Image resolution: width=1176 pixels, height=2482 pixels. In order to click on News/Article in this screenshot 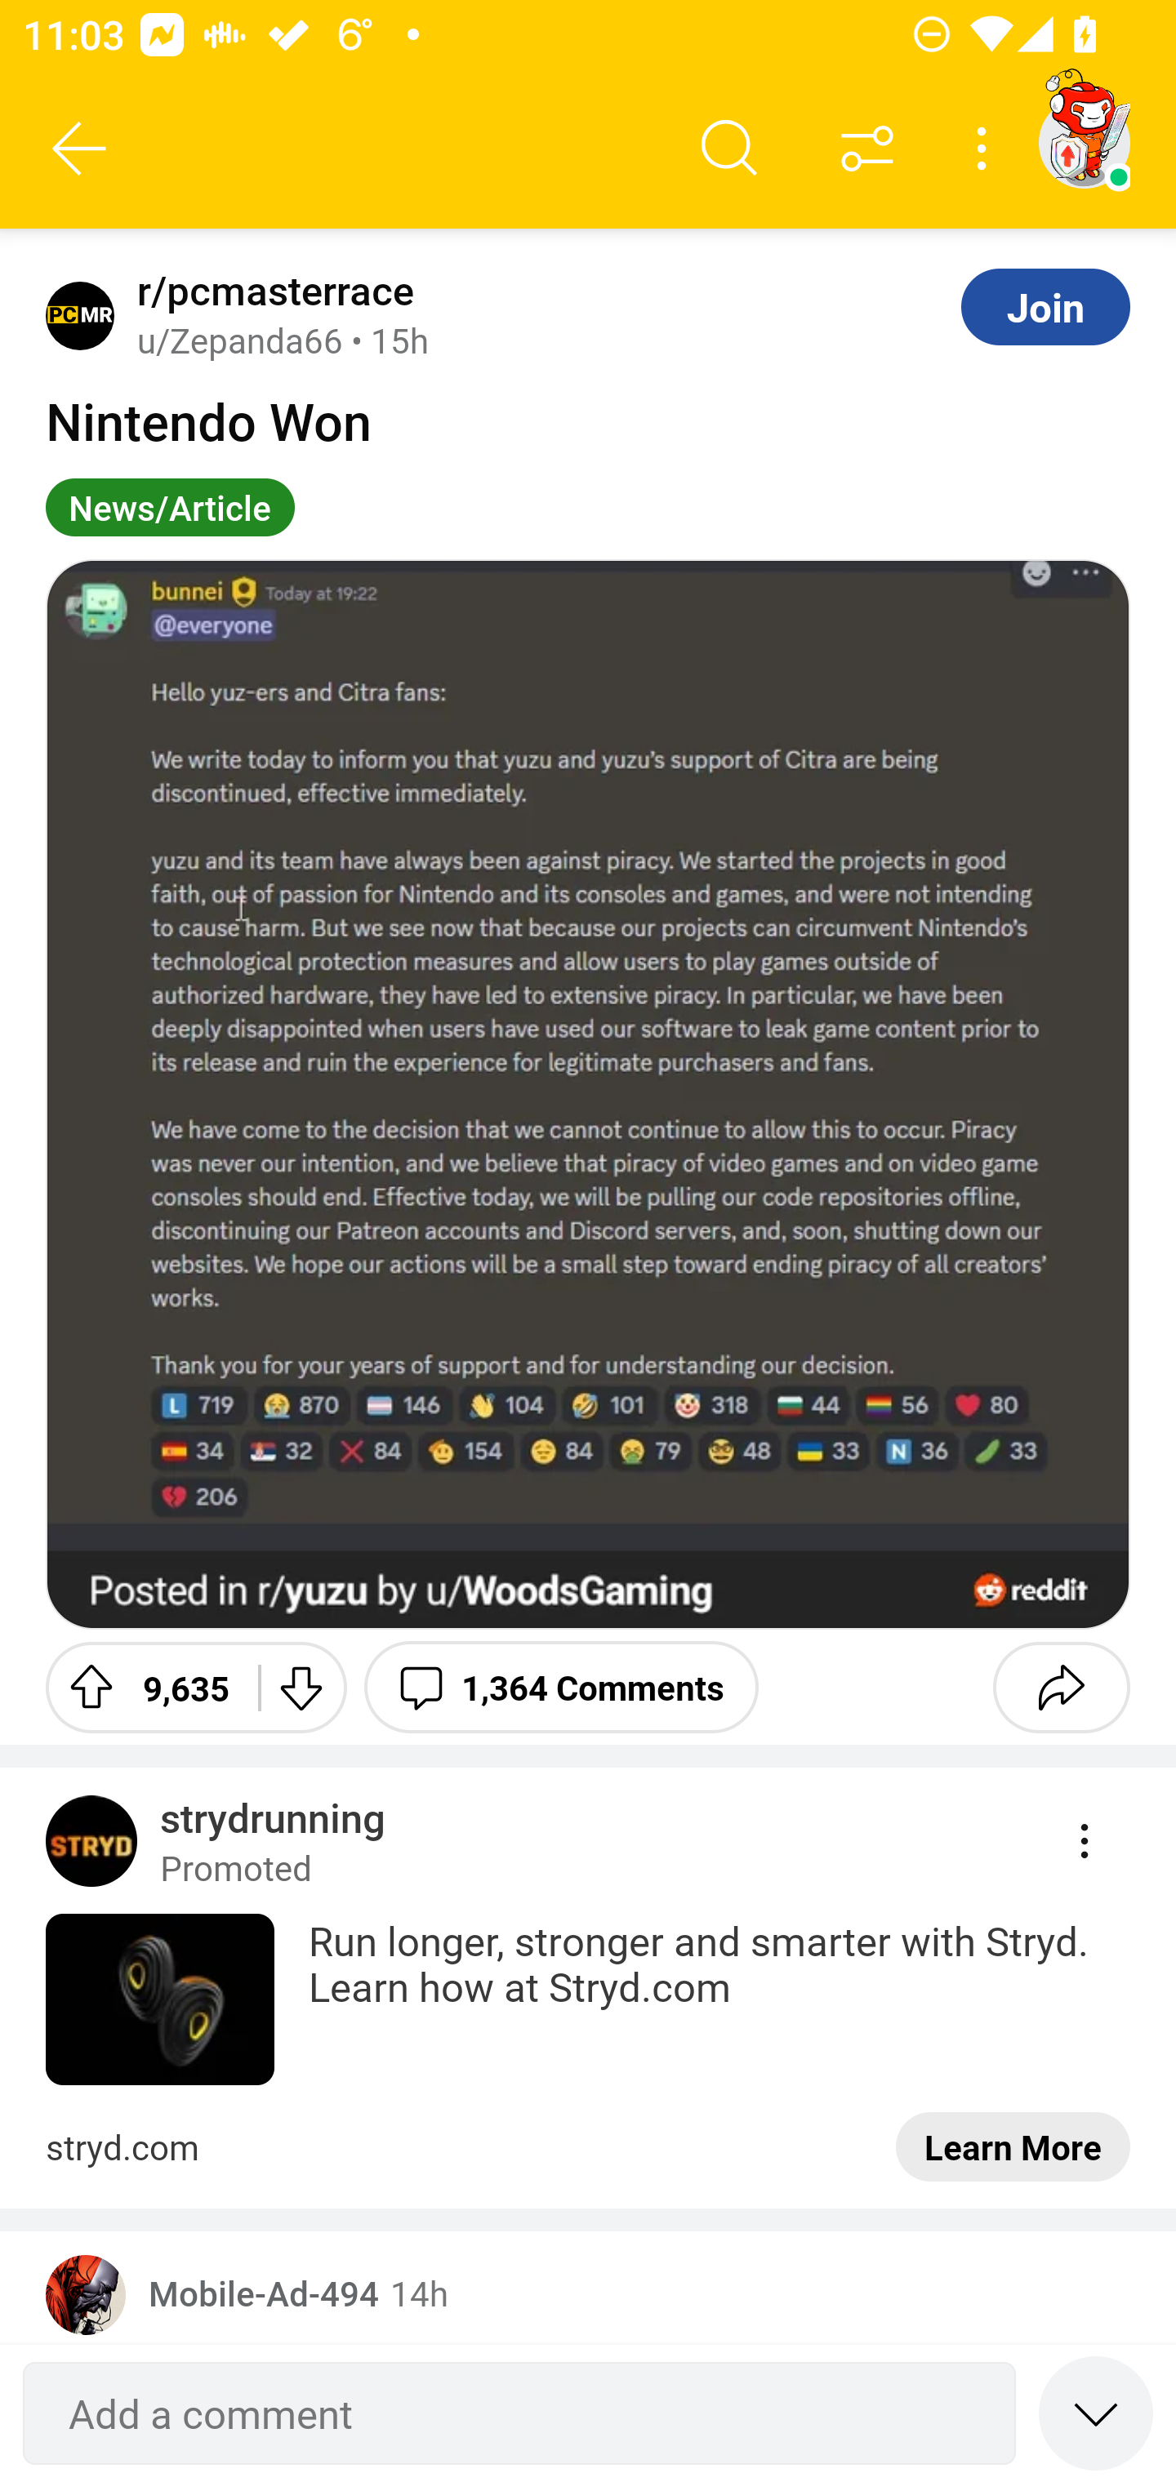, I will do `click(170, 507)`.